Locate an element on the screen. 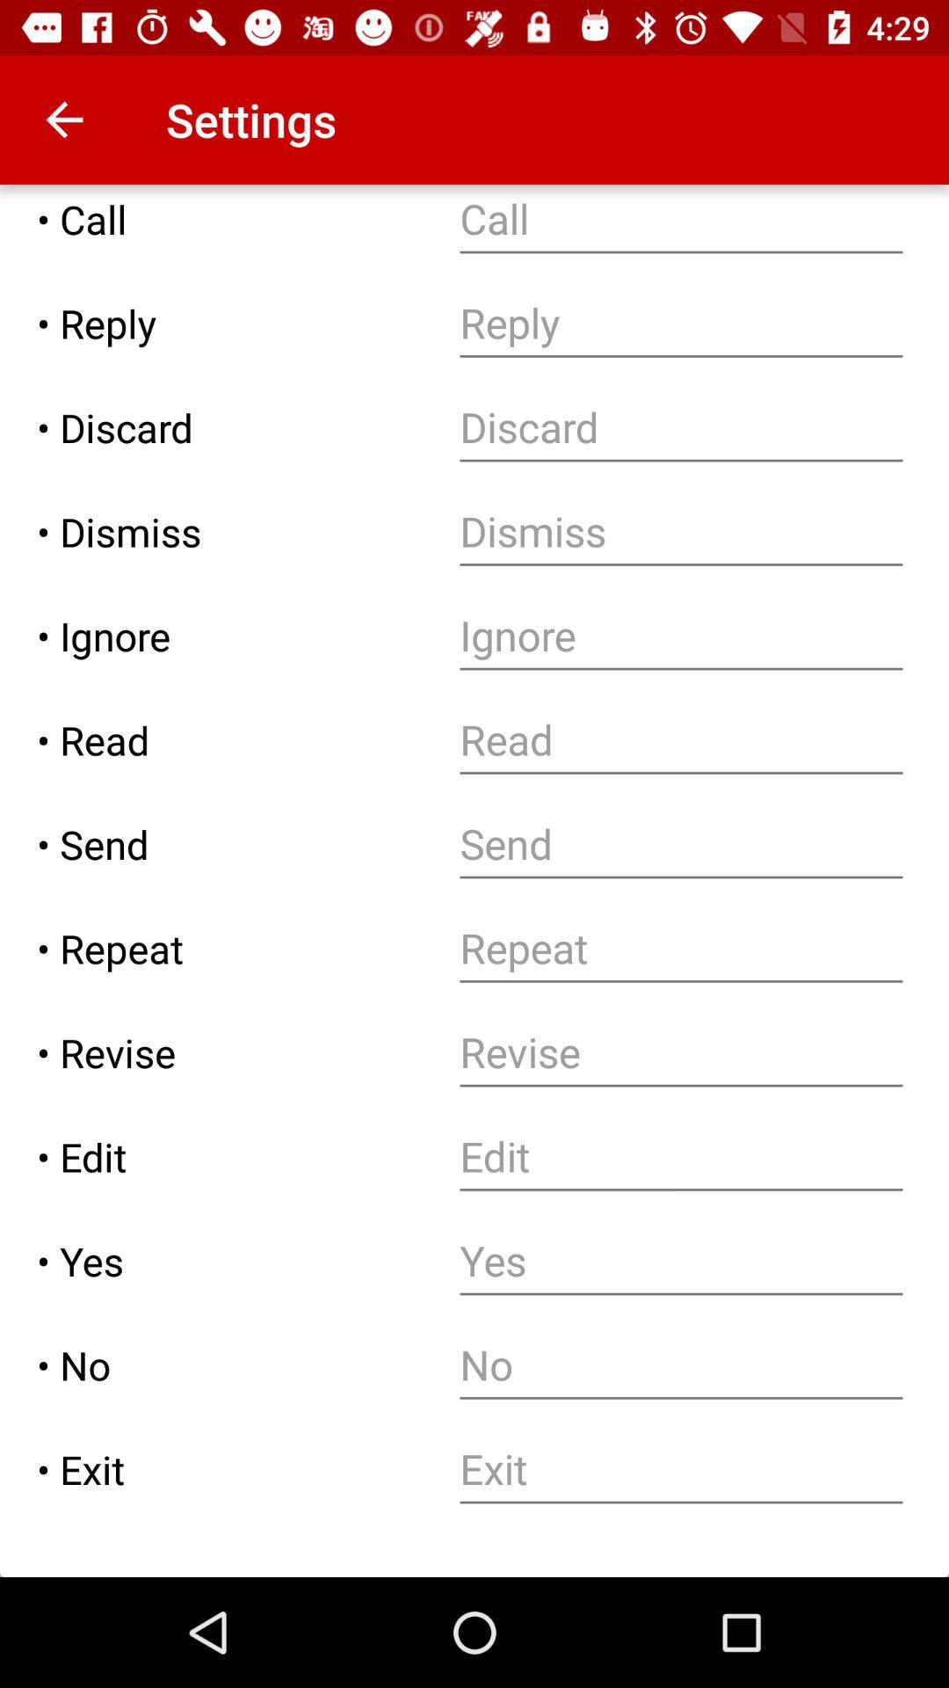 The image size is (949, 1688). give a response is located at coordinates (682, 324).